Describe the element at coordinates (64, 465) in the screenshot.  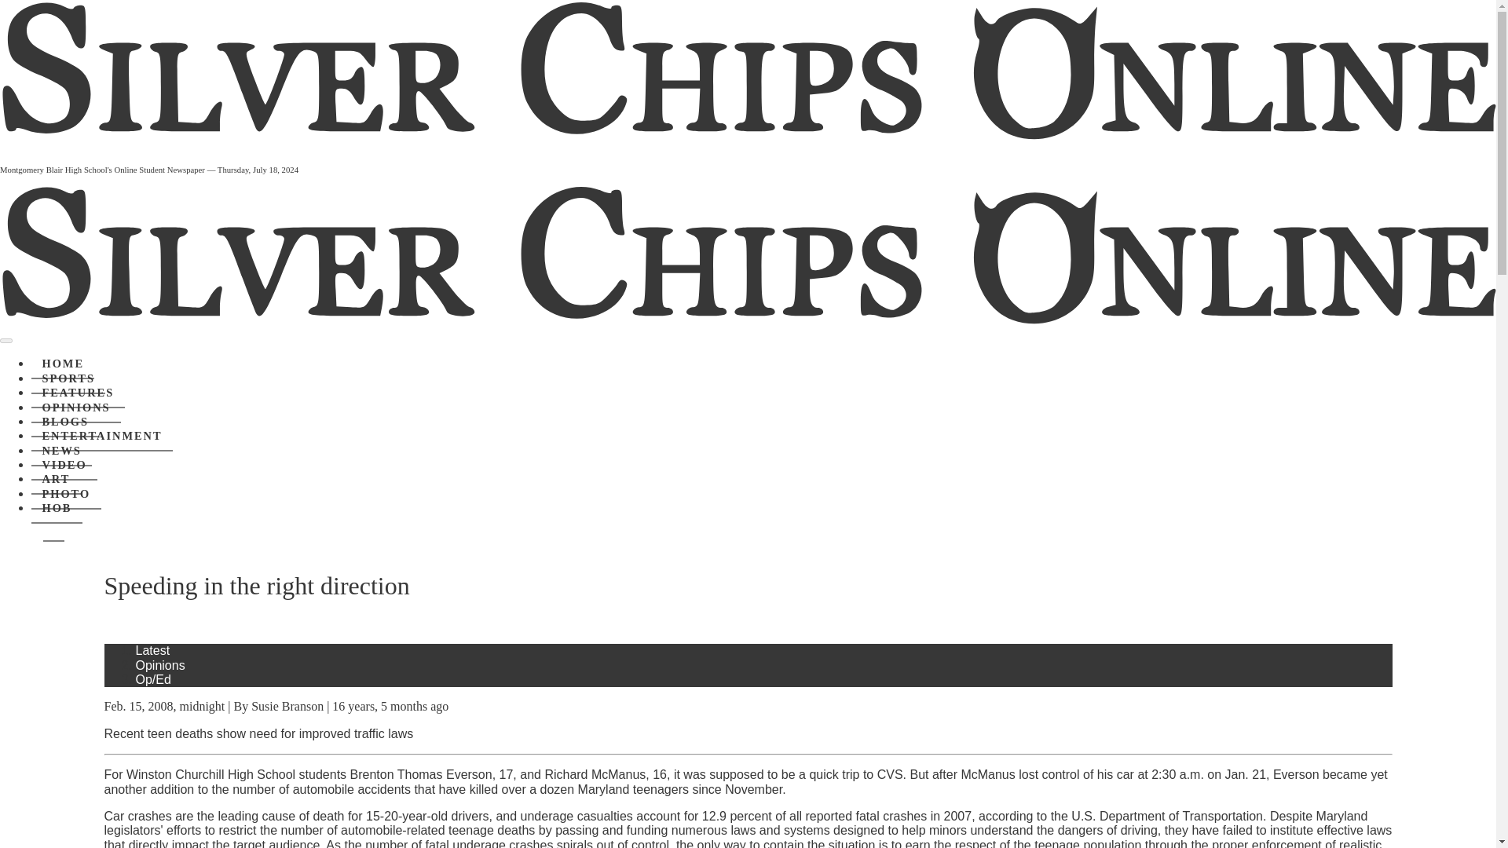
I see `VIDEO` at that location.